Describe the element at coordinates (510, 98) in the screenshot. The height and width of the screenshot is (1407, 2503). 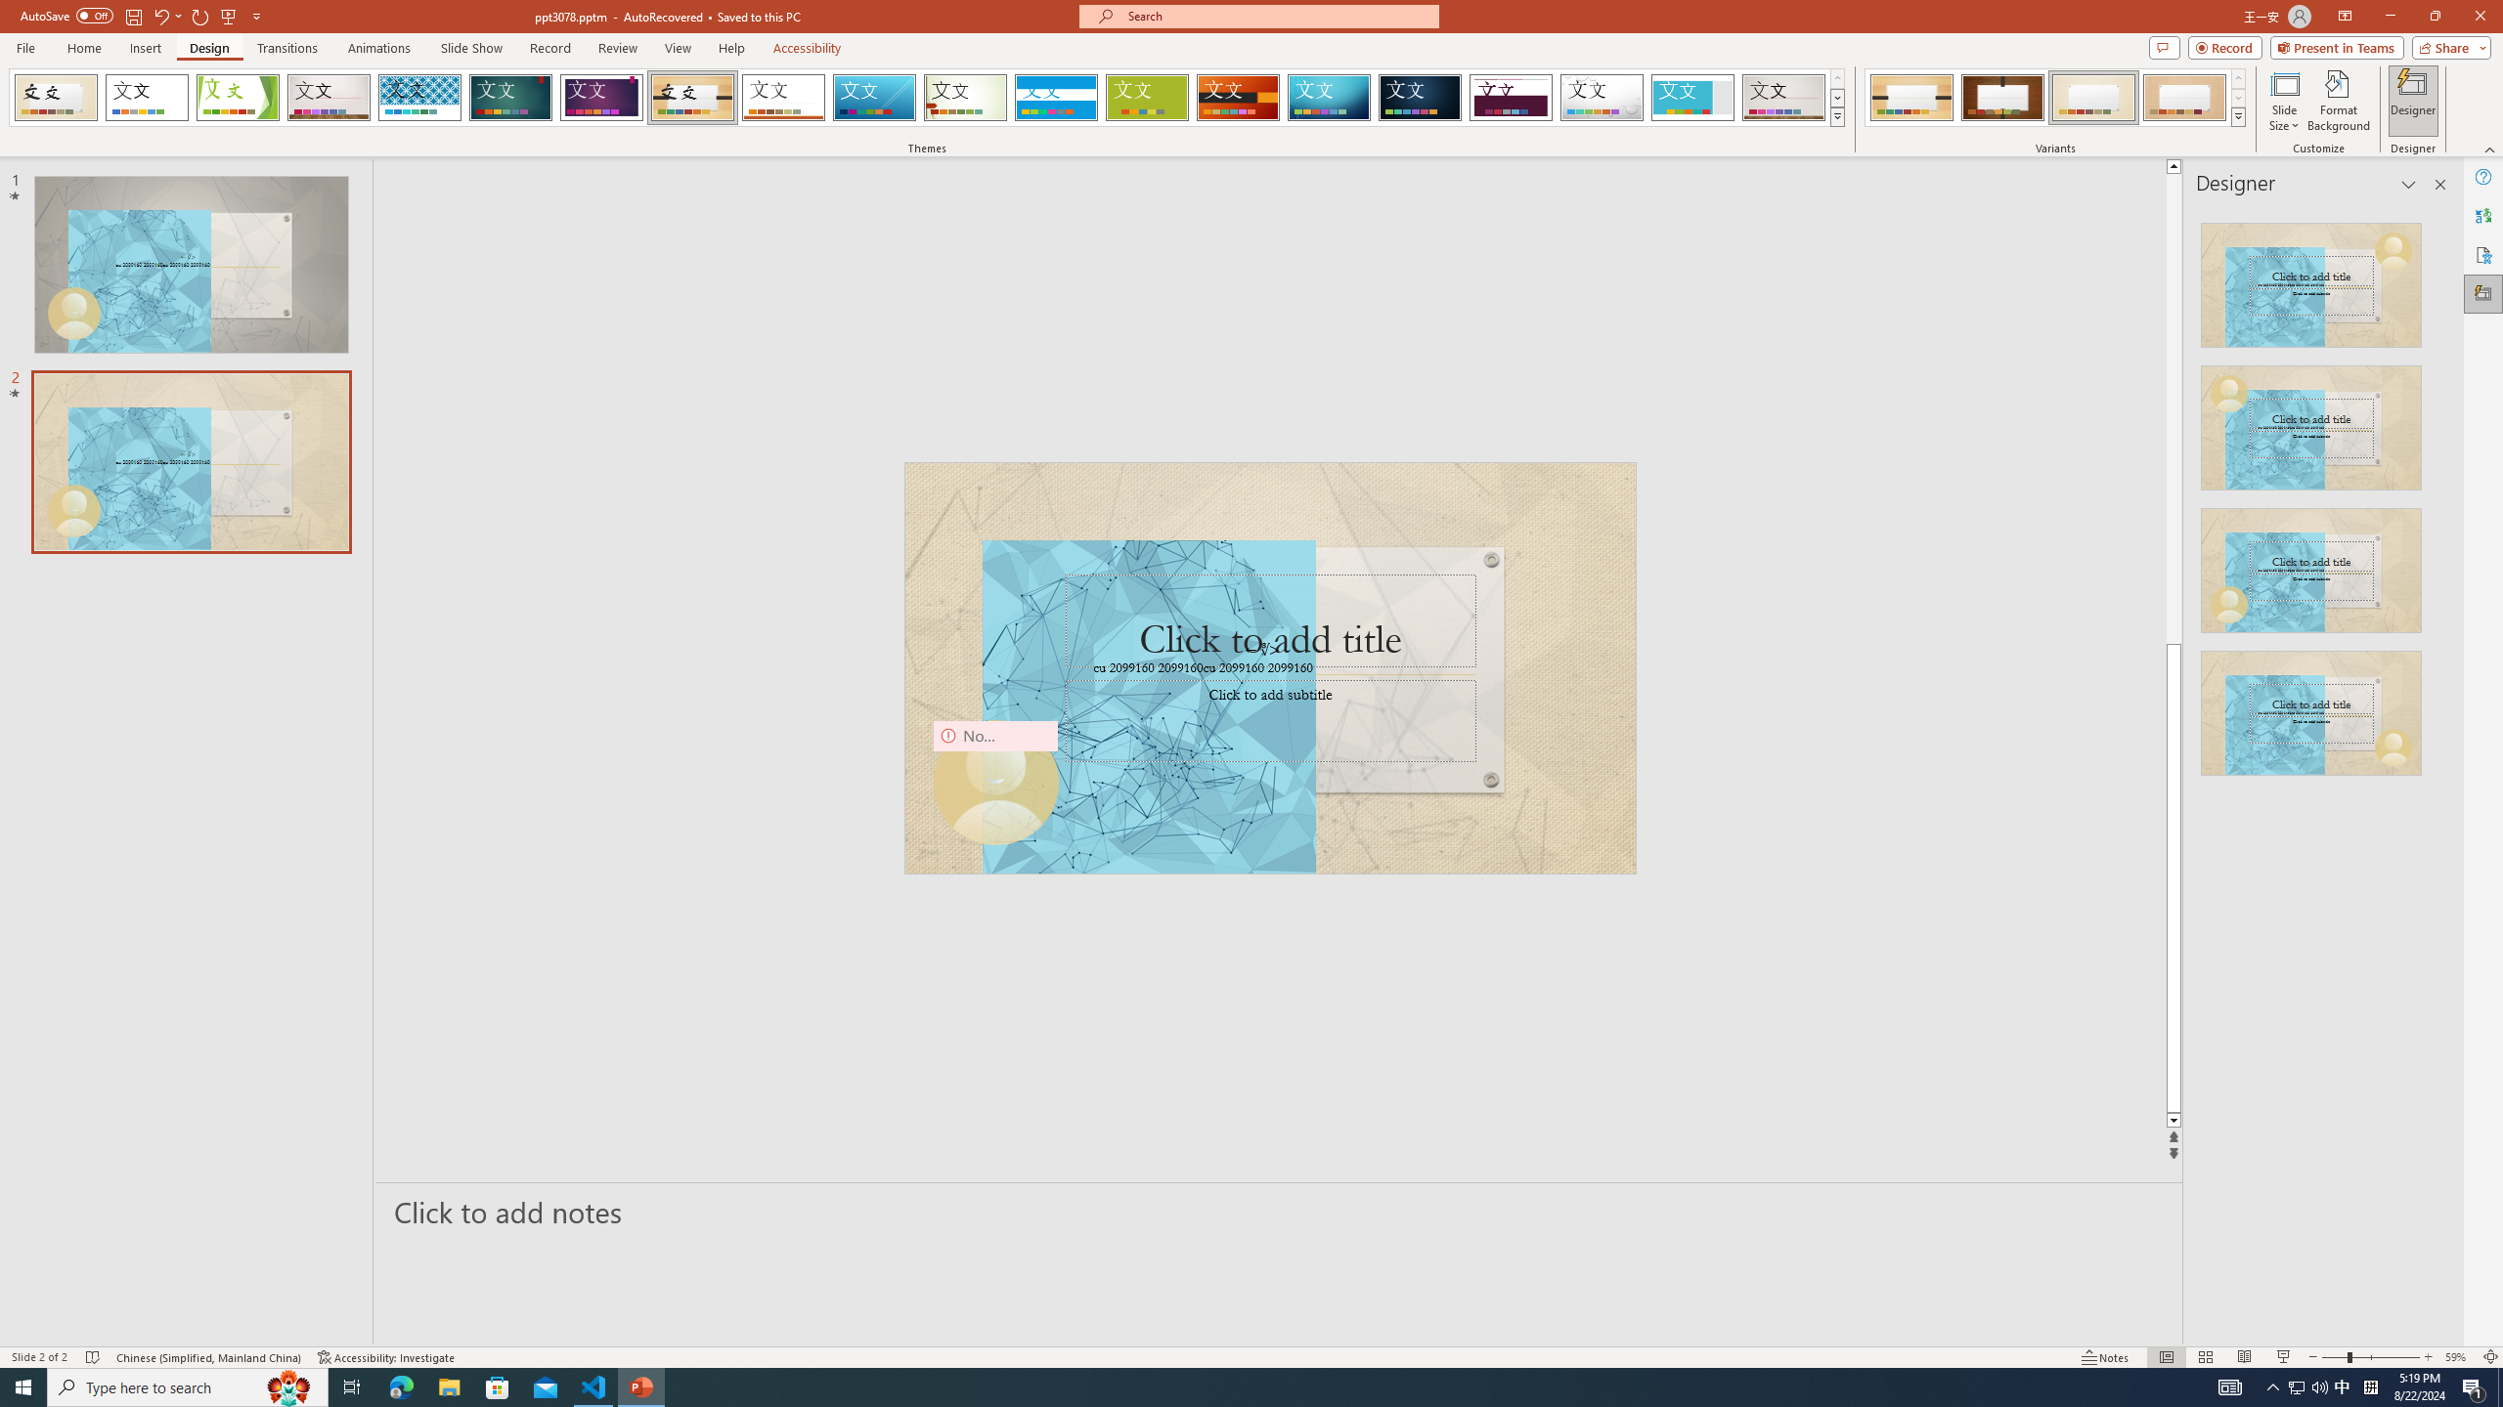
I see `Ion` at that location.